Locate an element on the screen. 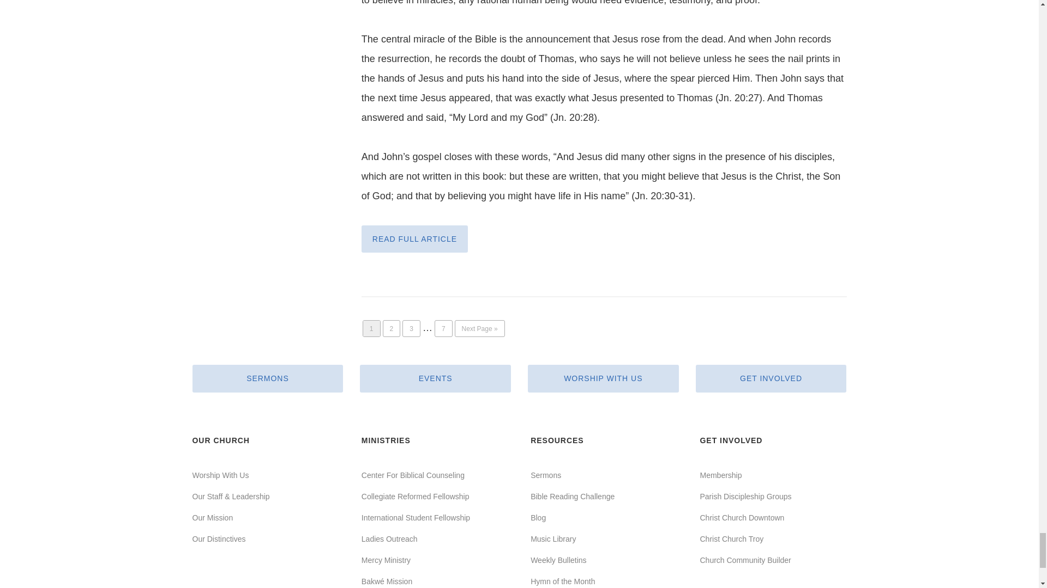 The width and height of the screenshot is (1047, 588). 1 is located at coordinates (371, 328).